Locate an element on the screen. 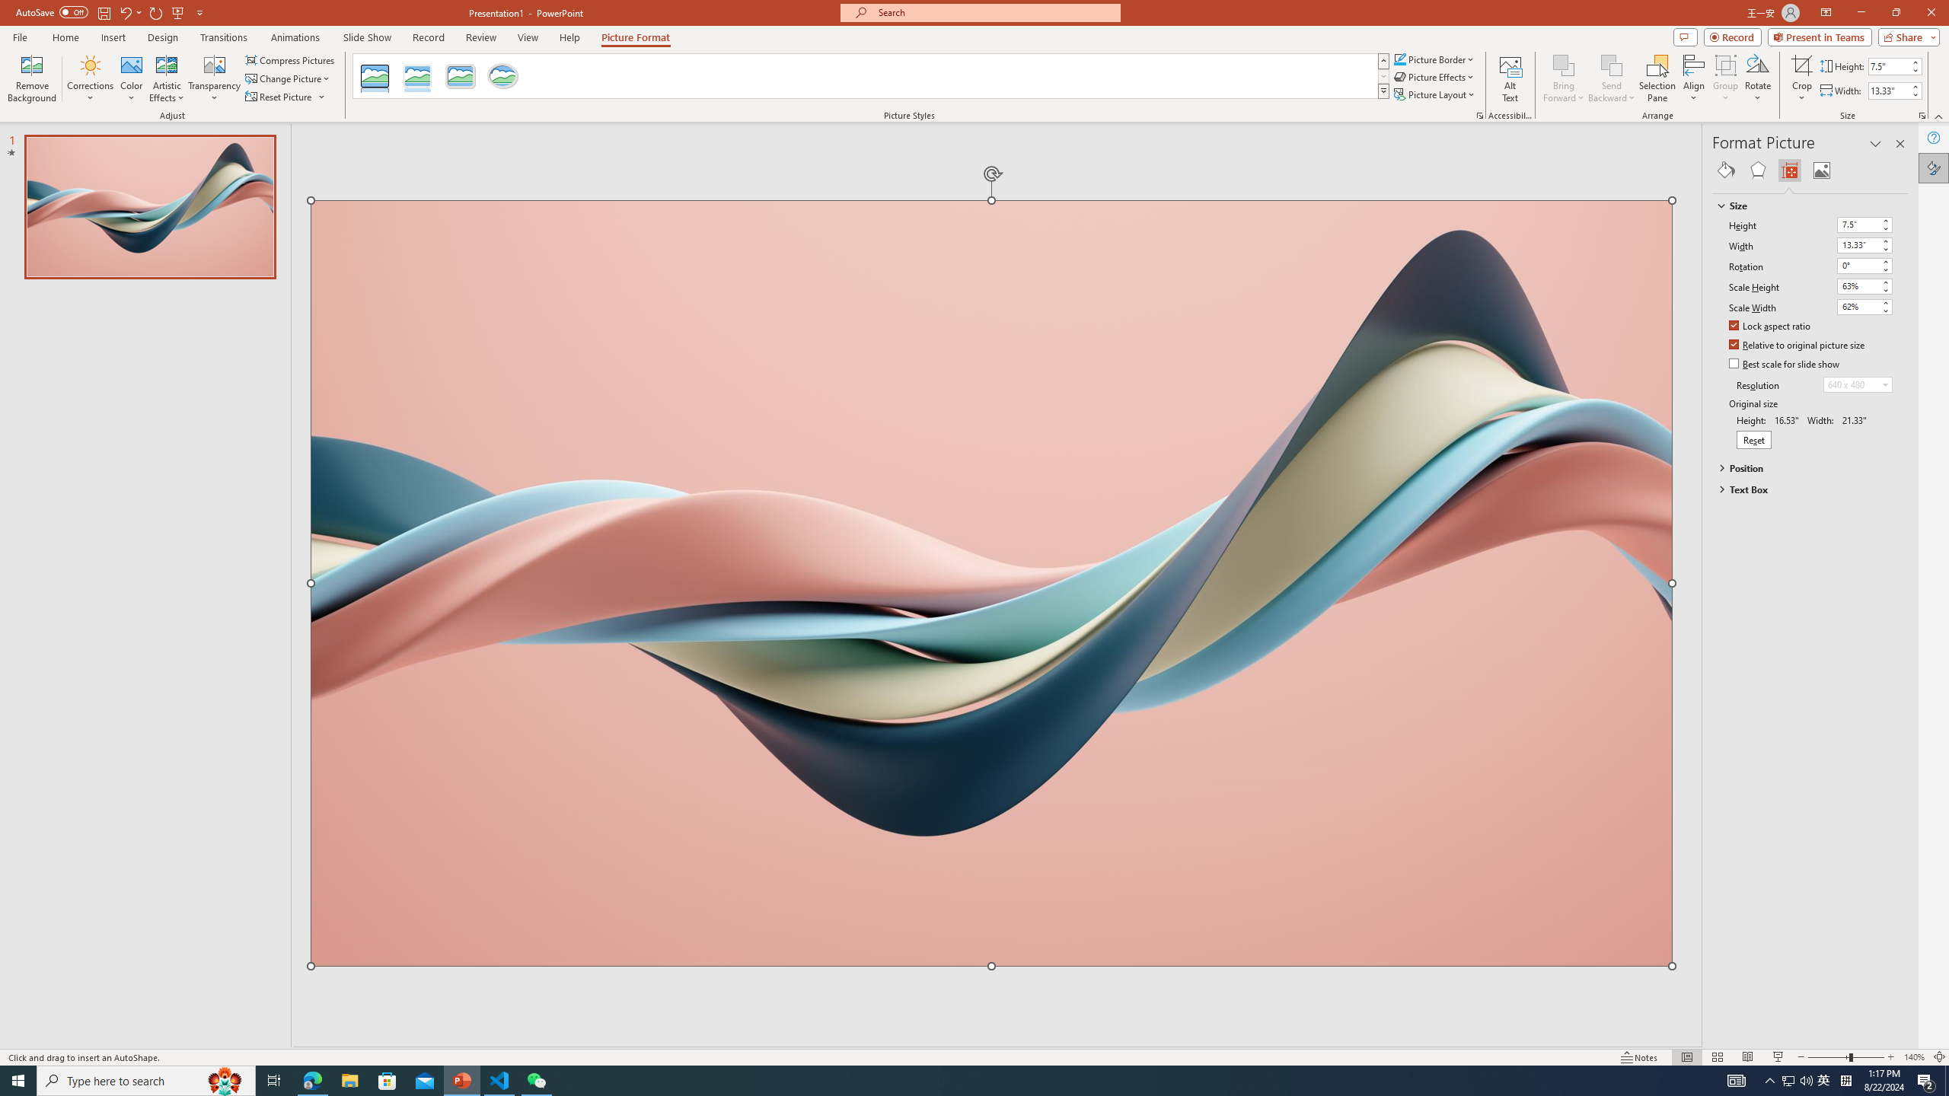 This screenshot has height=1096, width=1949. Picture Layout is located at coordinates (1435, 94).